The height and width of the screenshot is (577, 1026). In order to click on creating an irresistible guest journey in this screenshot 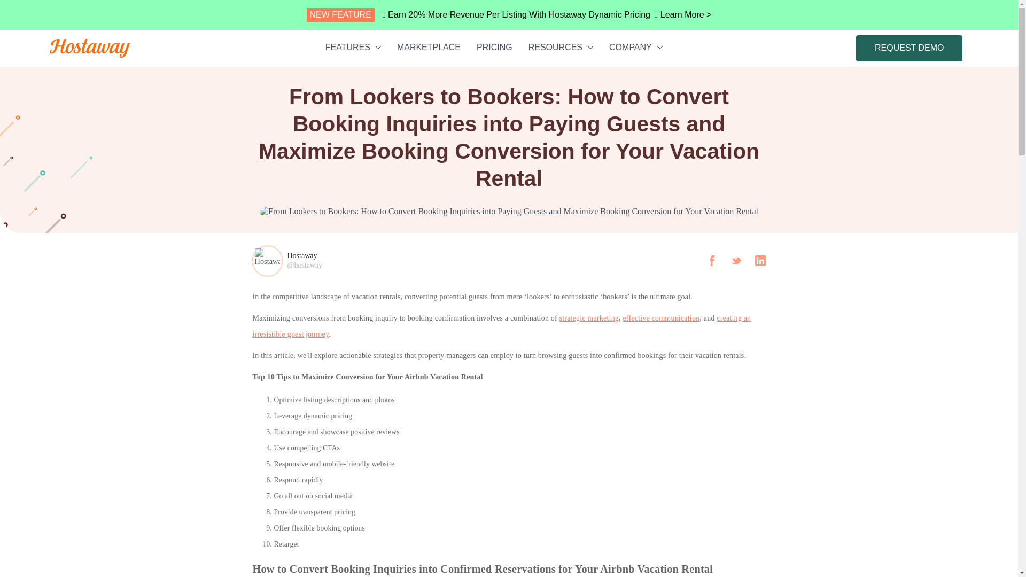, I will do `click(501, 326)`.